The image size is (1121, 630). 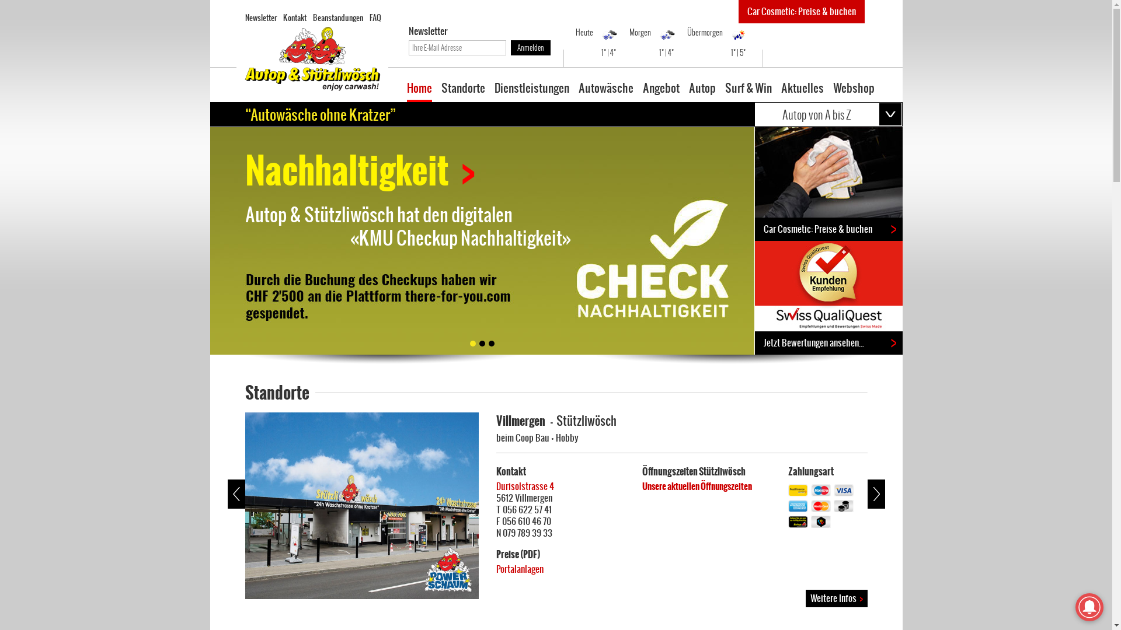 What do you see at coordinates (828, 229) in the screenshot?
I see `Car Cosmetic: Preise & buchen
>` at bounding box center [828, 229].